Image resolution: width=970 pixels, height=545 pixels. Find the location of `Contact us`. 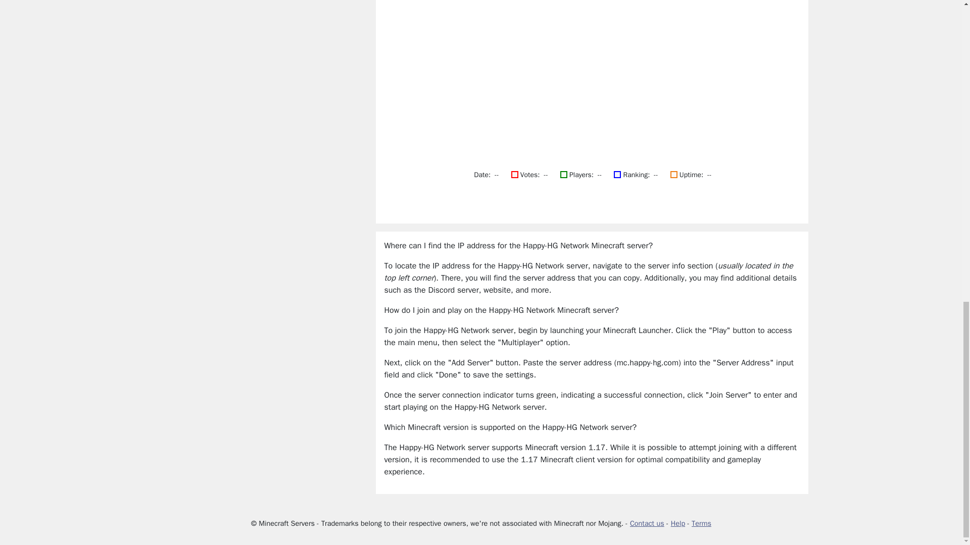

Contact us is located at coordinates (647, 523).